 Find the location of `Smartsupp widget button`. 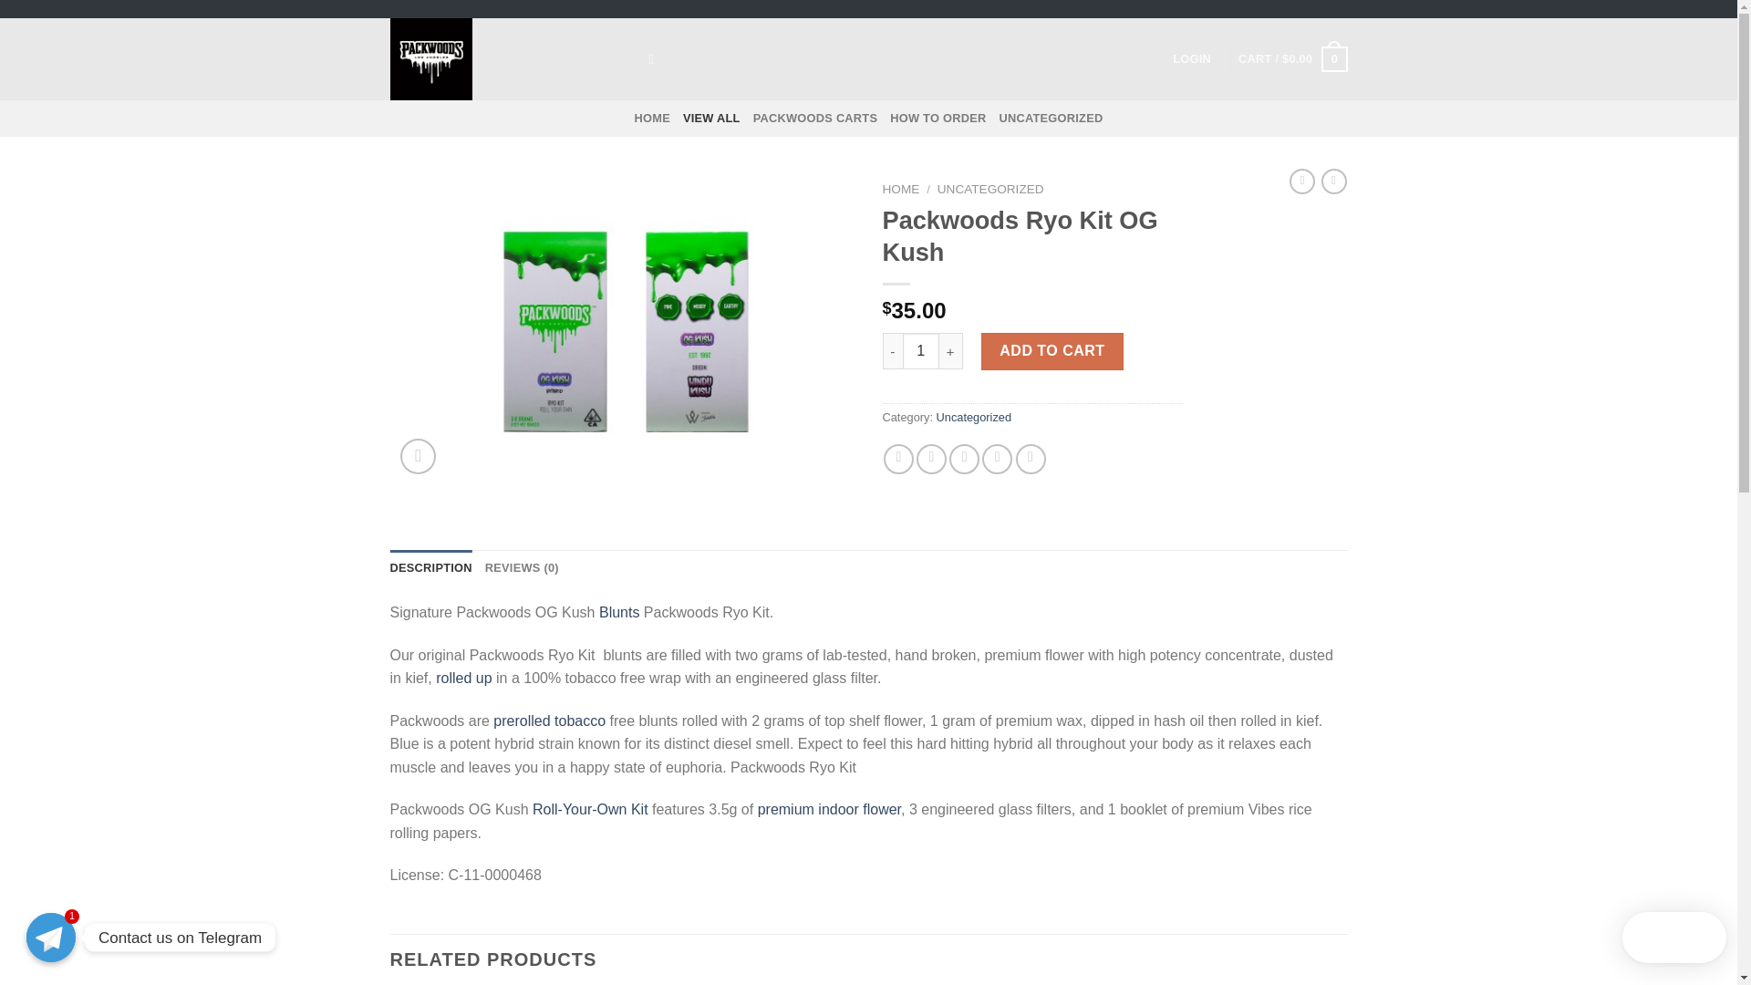

Smartsupp widget button is located at coordinates (1674, 938).